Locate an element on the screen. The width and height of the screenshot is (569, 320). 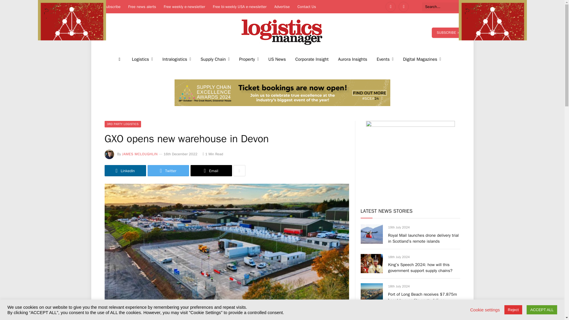
Share on LinkedIn is located at coordinates (125, 171).